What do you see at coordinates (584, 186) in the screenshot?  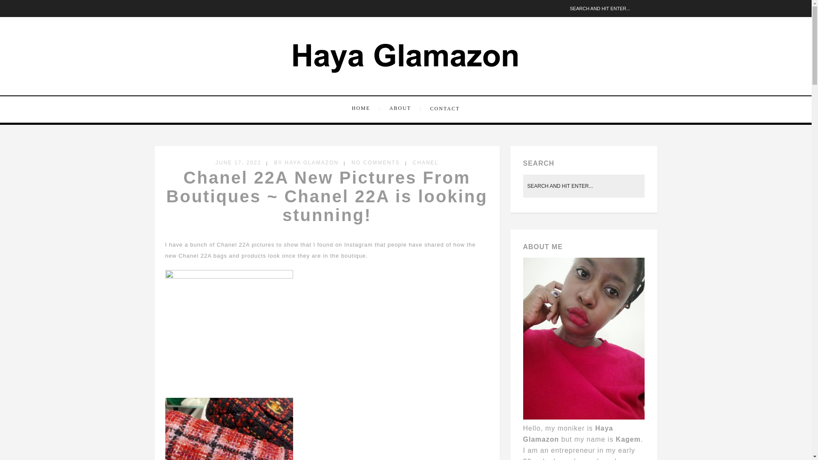 I see `Search and hit enter...` at bounding box center [584, 186].